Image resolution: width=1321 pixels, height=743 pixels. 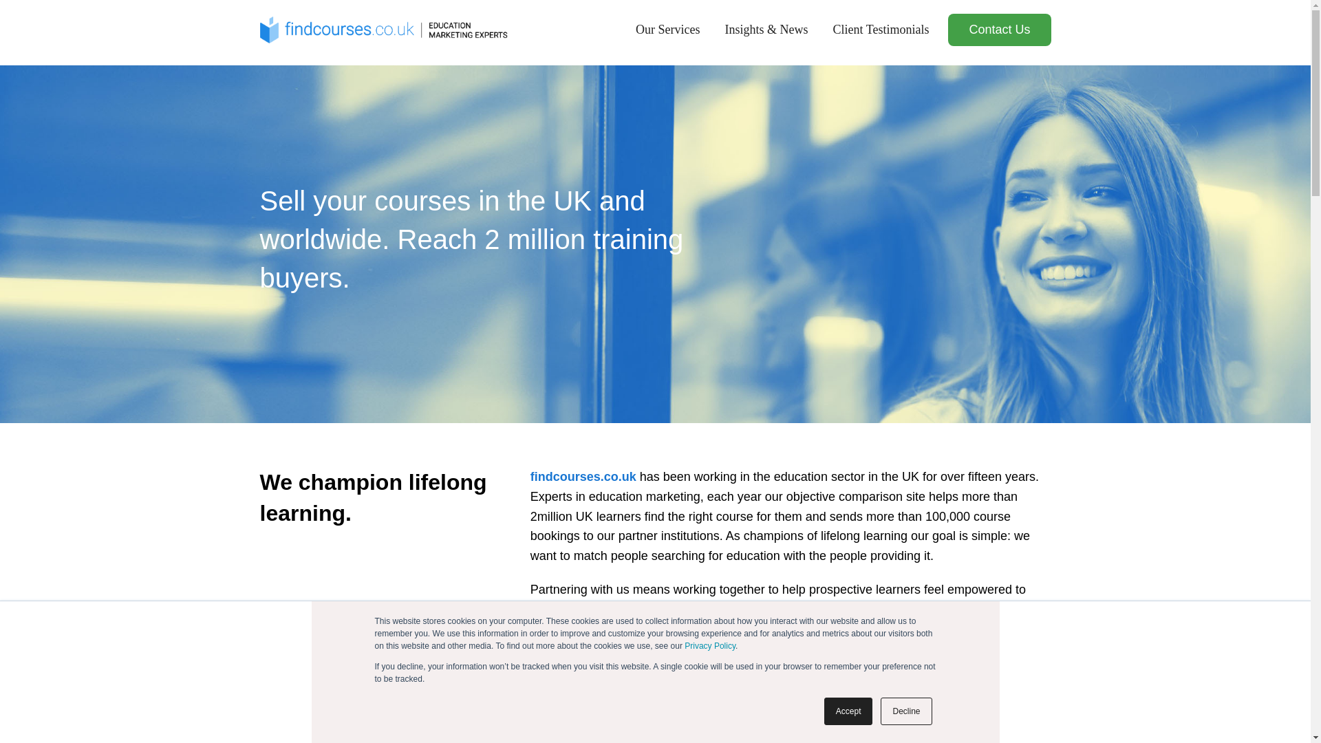 What do you see at coordinates (667, 30) in the screenshot?
I see `Our Services` at bounding box center [667, 30].